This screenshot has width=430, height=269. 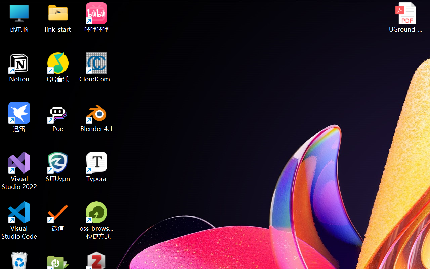 What do you see at coordinates (58, 167) in the screenshot?
I see `SJTUvpn` at bounding box center [58, 167].